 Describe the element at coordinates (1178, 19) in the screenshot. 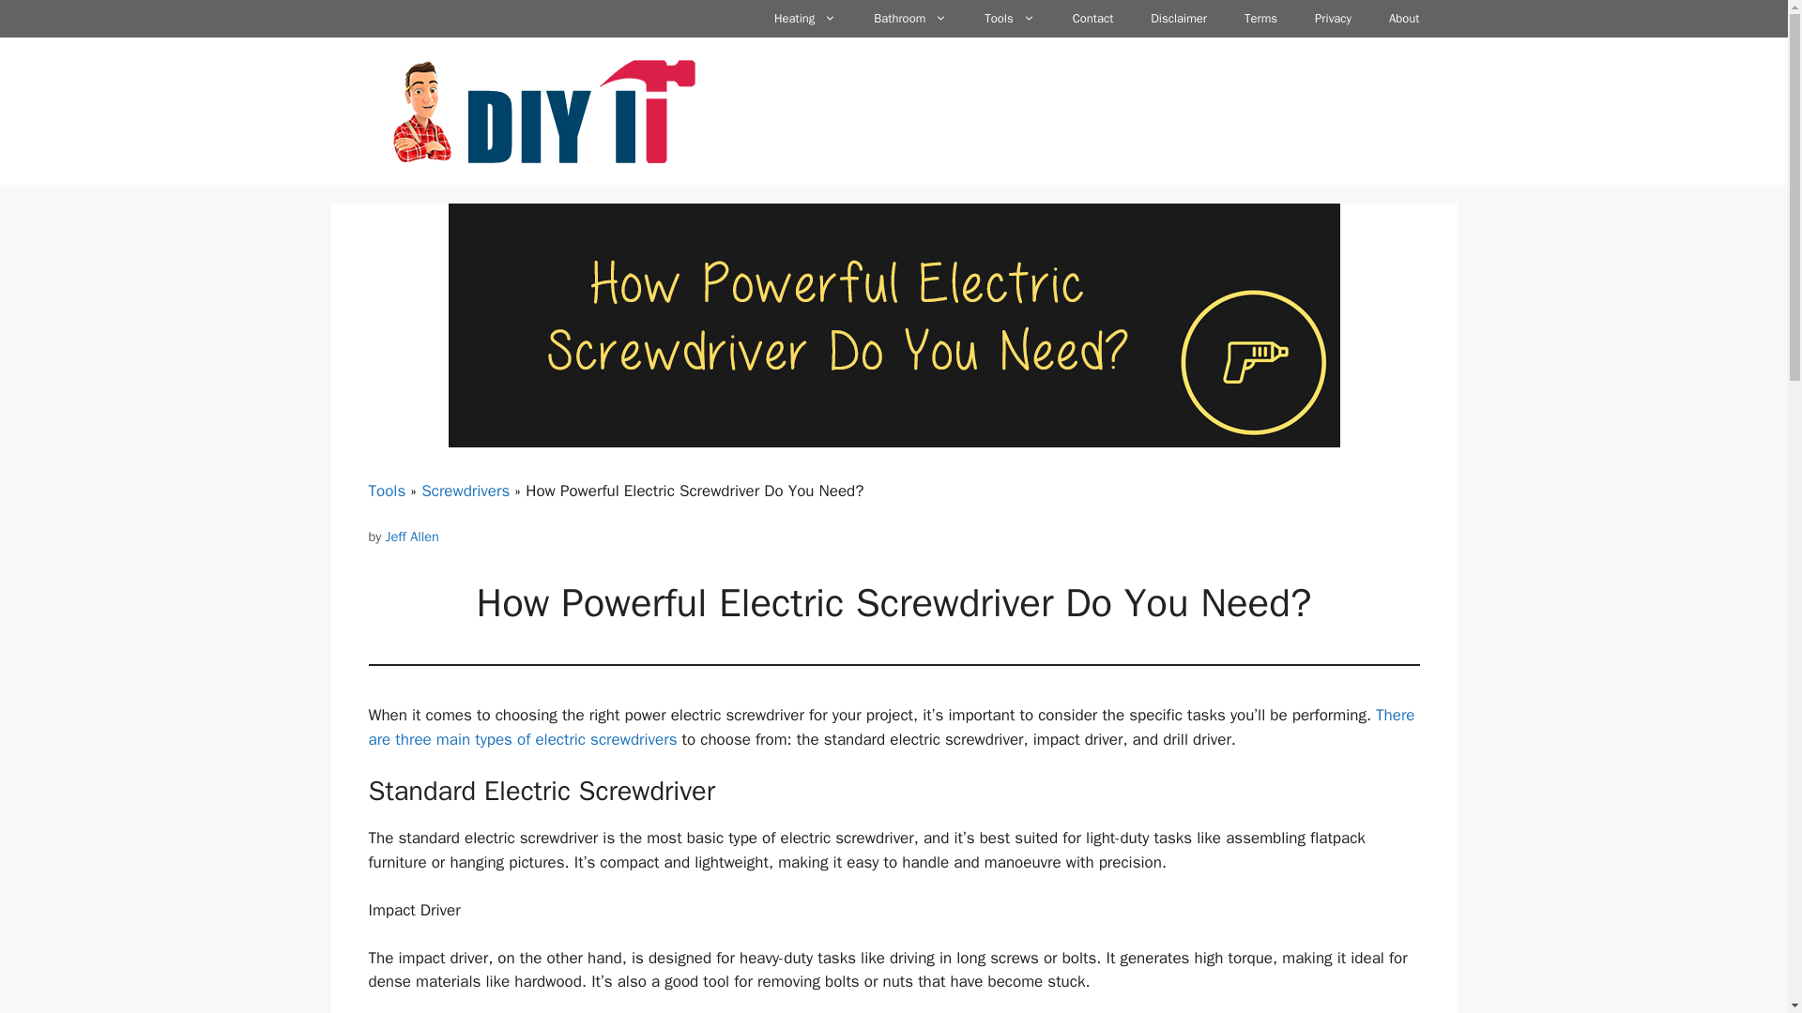

I see `Disclaimer` at that location.